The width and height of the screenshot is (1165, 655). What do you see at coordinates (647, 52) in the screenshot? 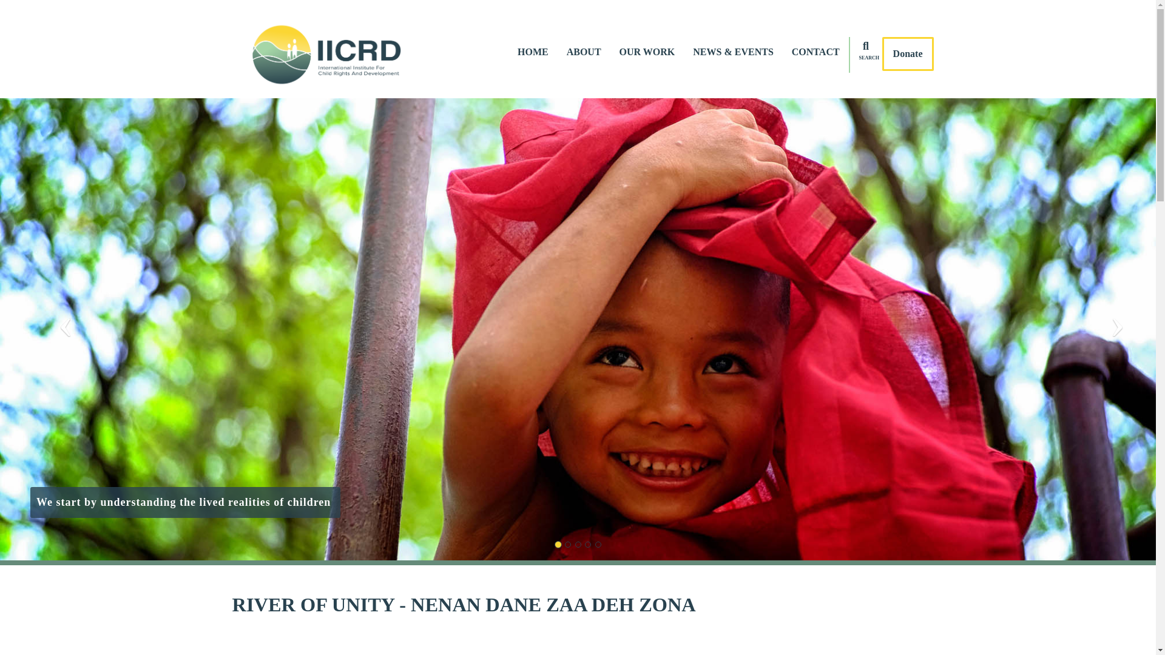
I see `OUR WORK` at bounding box center [647, 52].